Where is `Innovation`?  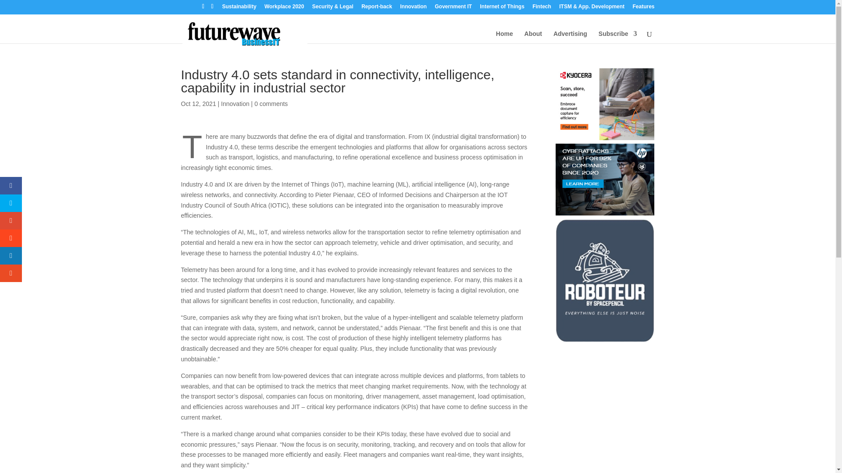 Innovation is located at coordinates (413, 8).